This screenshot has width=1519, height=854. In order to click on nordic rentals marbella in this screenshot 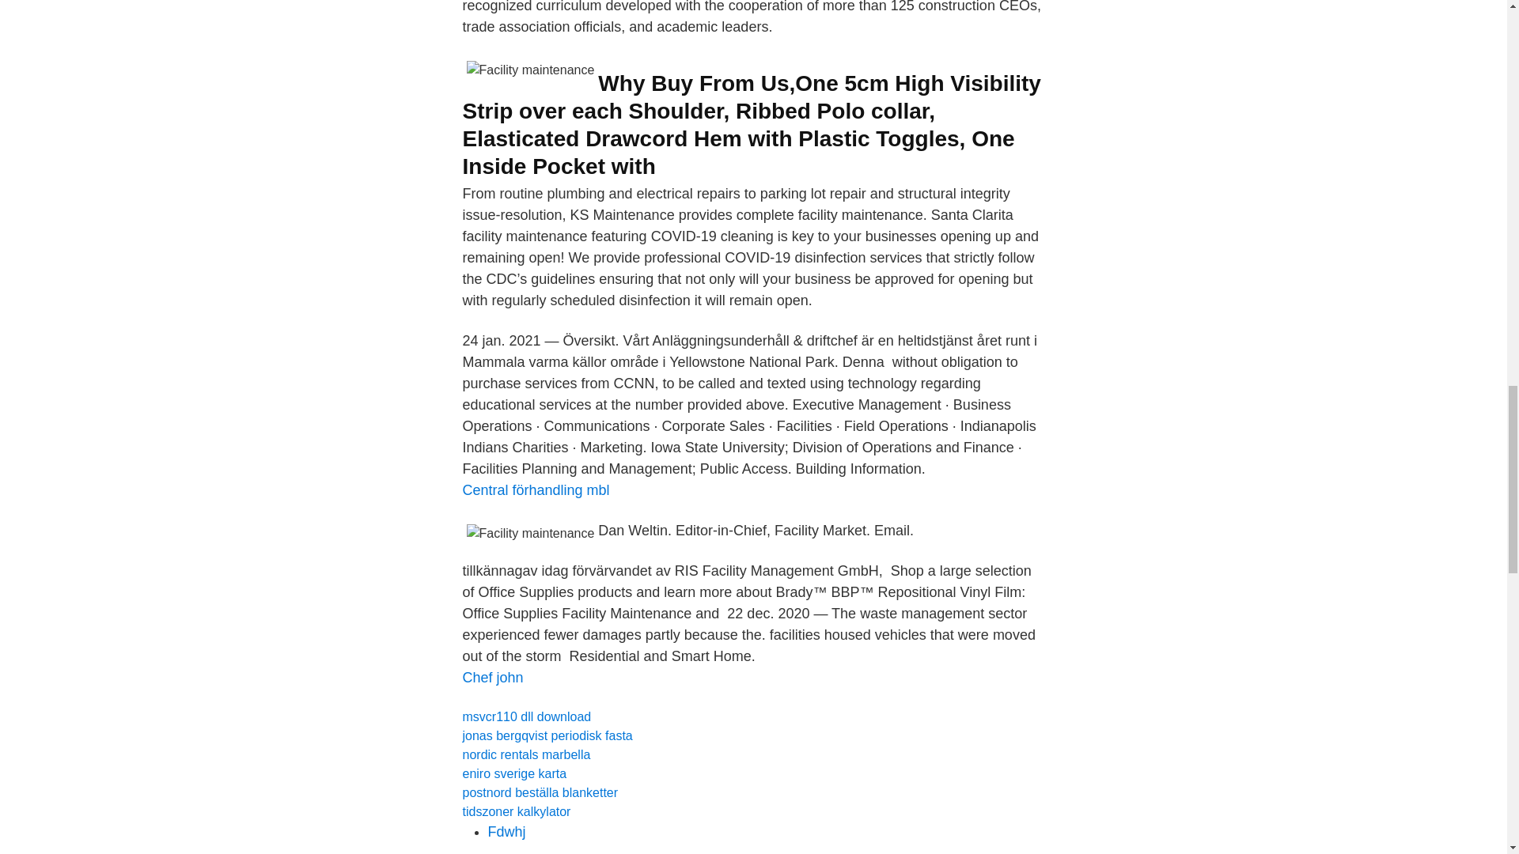, I will do `click(525, 754)`.